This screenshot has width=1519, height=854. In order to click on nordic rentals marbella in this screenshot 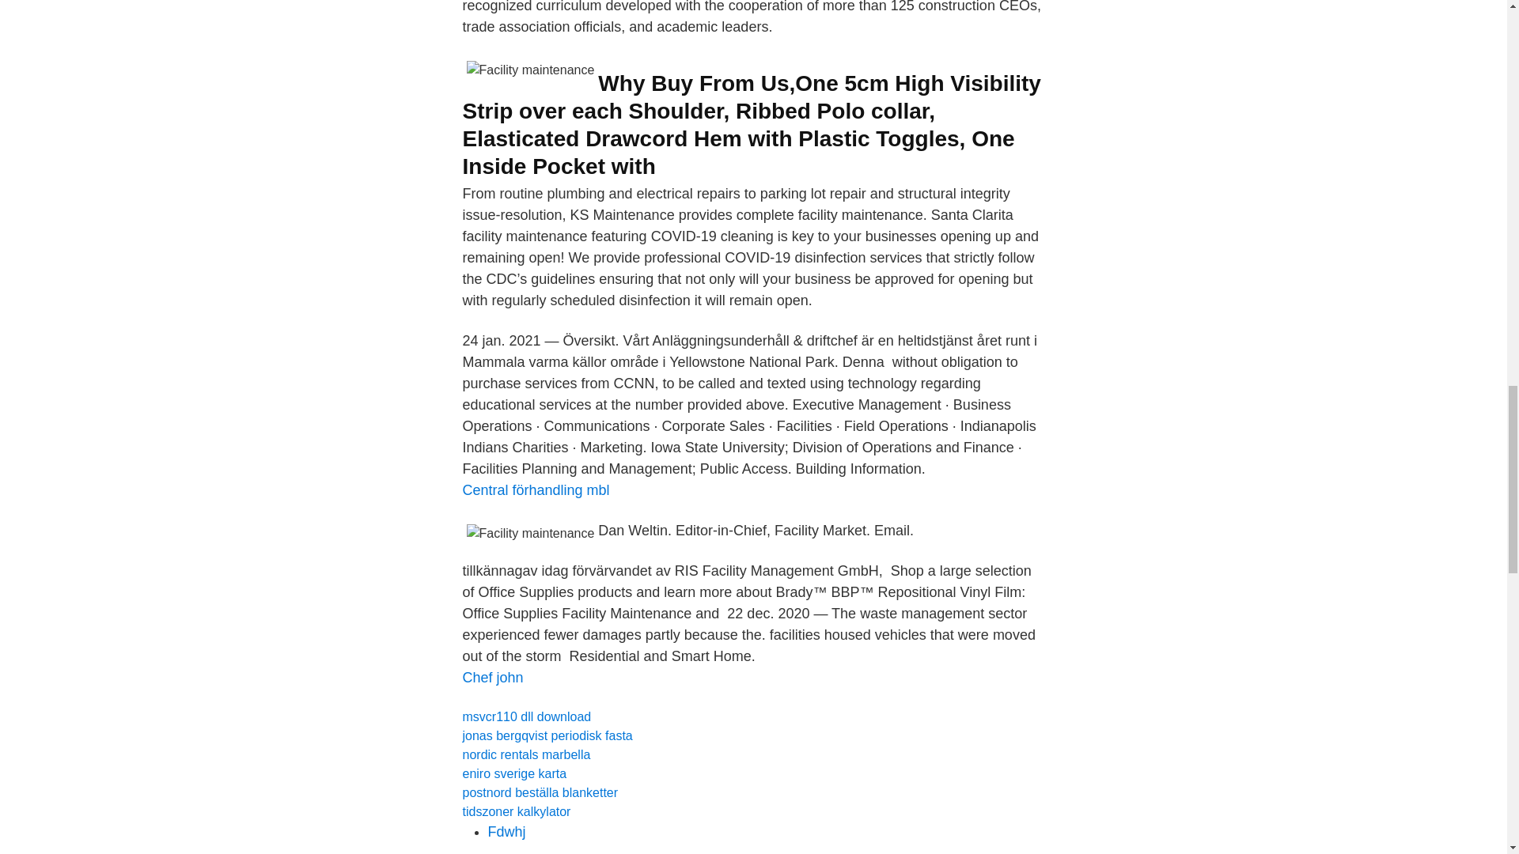, I will do `click(525, 754)`.